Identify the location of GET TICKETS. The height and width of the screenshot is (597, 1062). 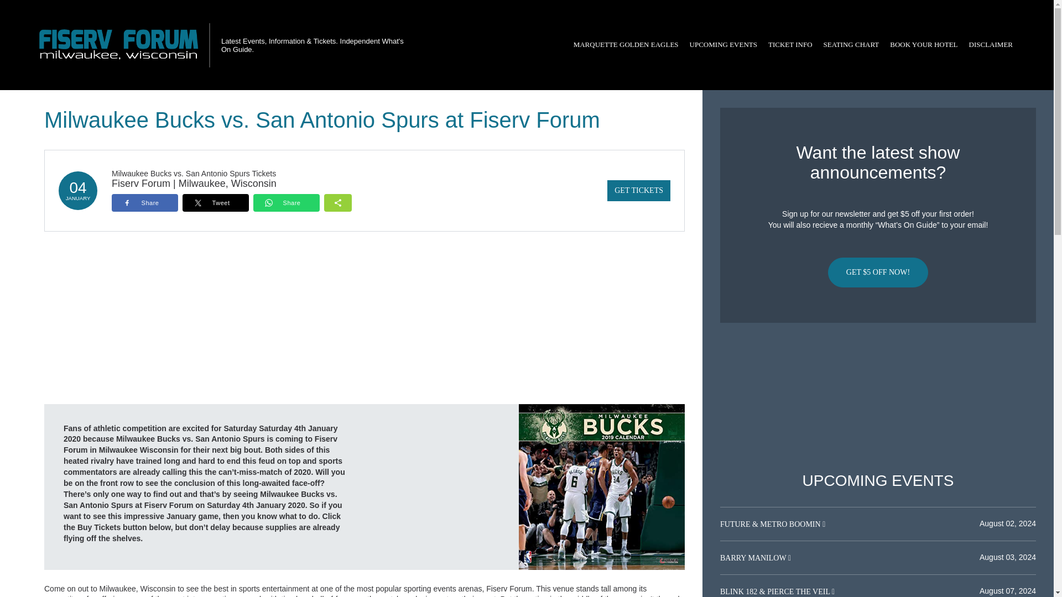
(638, 190).